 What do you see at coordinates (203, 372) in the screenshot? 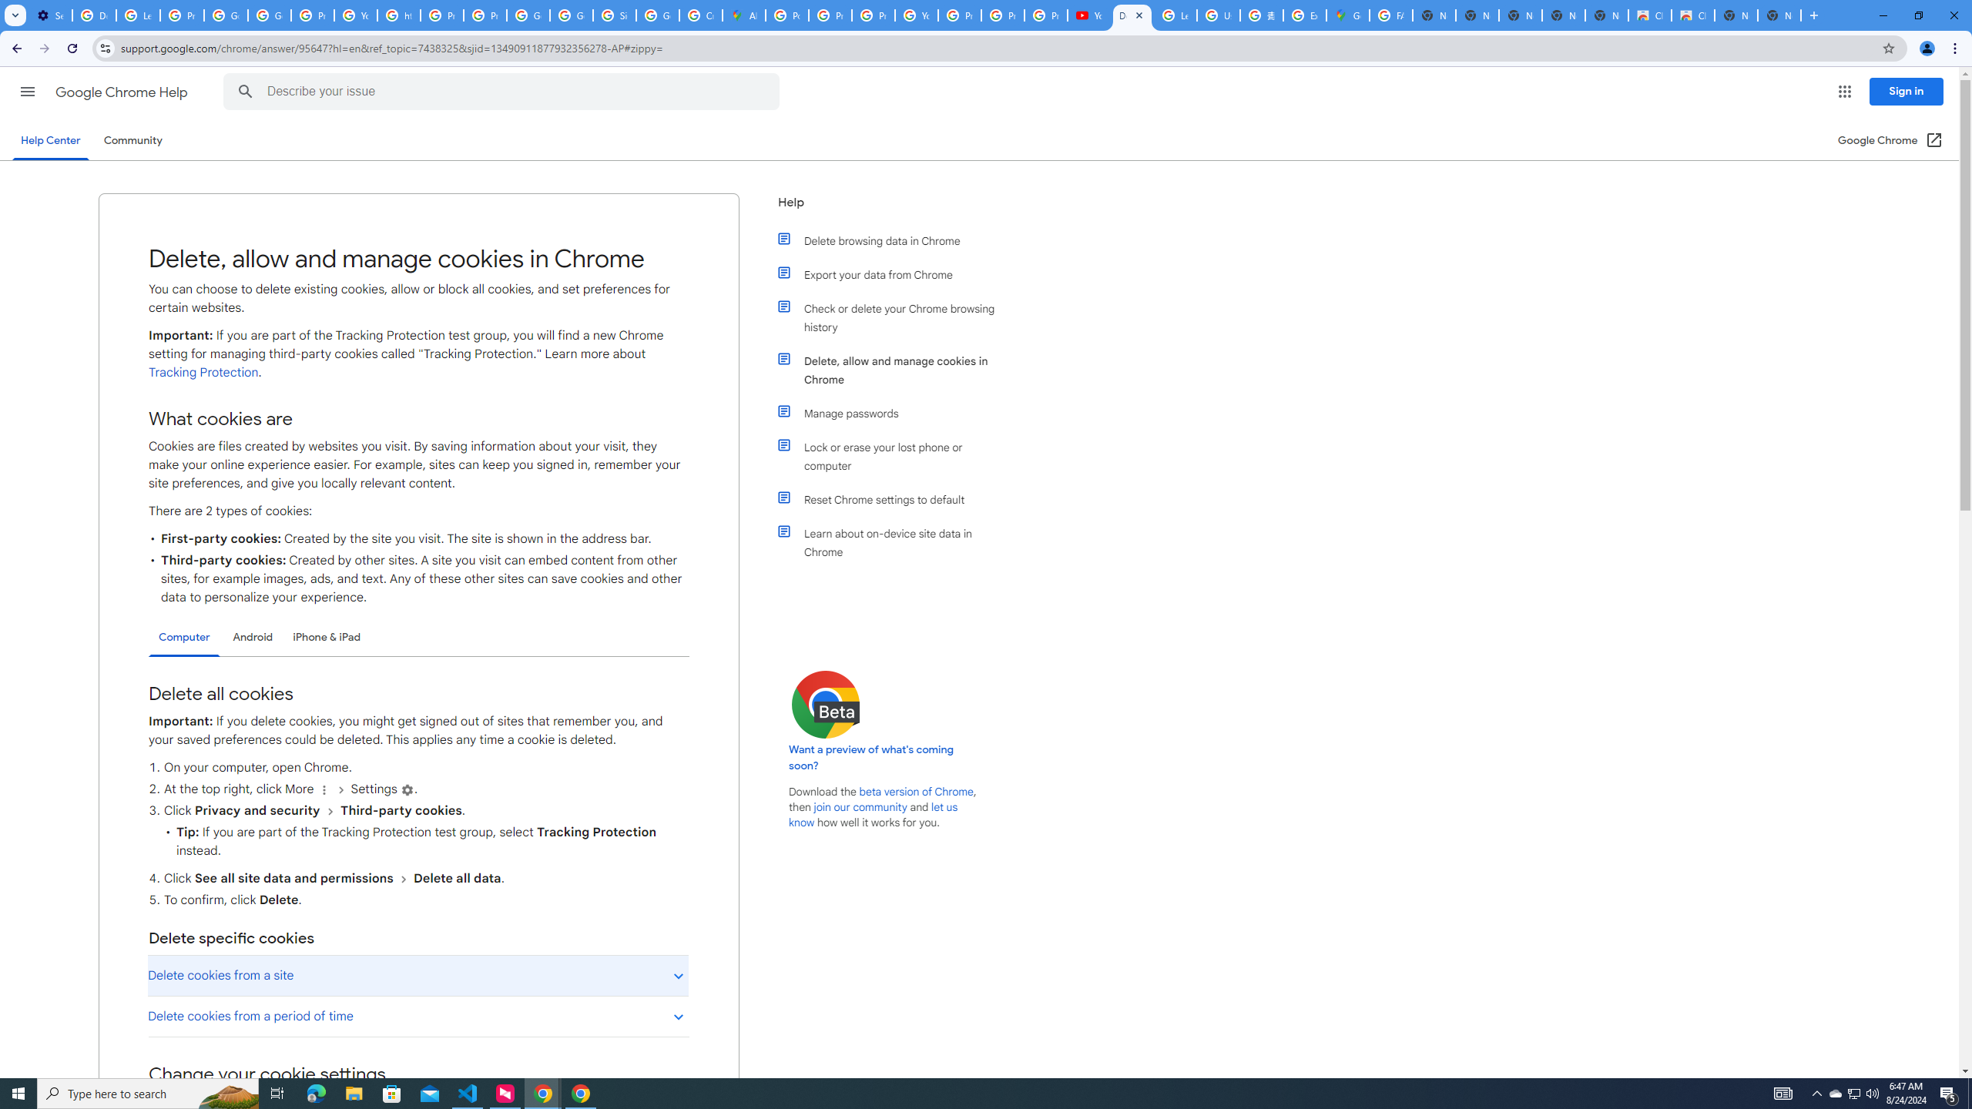
I see `Tracking Protection` at bounding box center [203, 372].